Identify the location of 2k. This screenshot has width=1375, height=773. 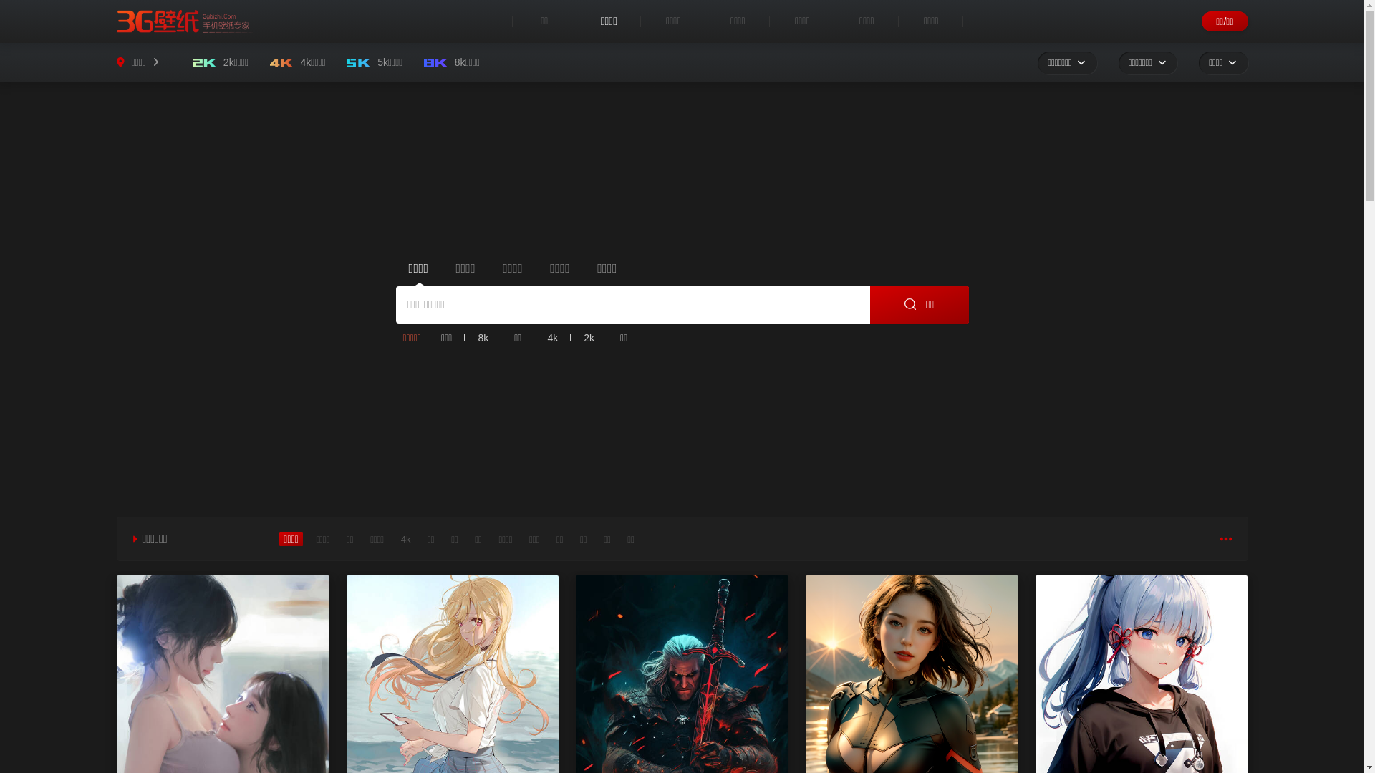
(589, 338).